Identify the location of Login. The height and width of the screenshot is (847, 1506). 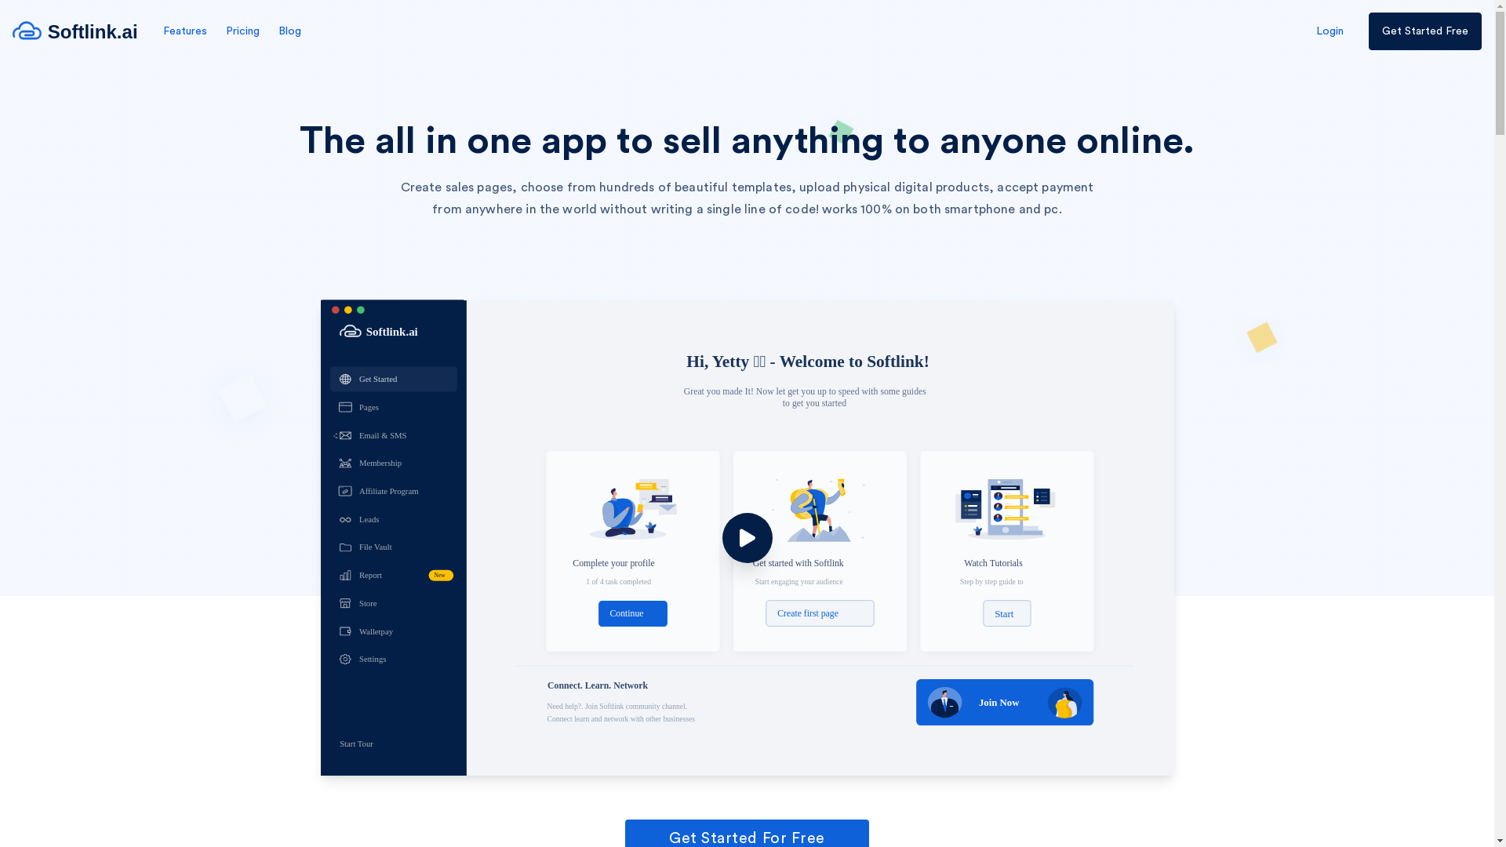
(1330, 31).